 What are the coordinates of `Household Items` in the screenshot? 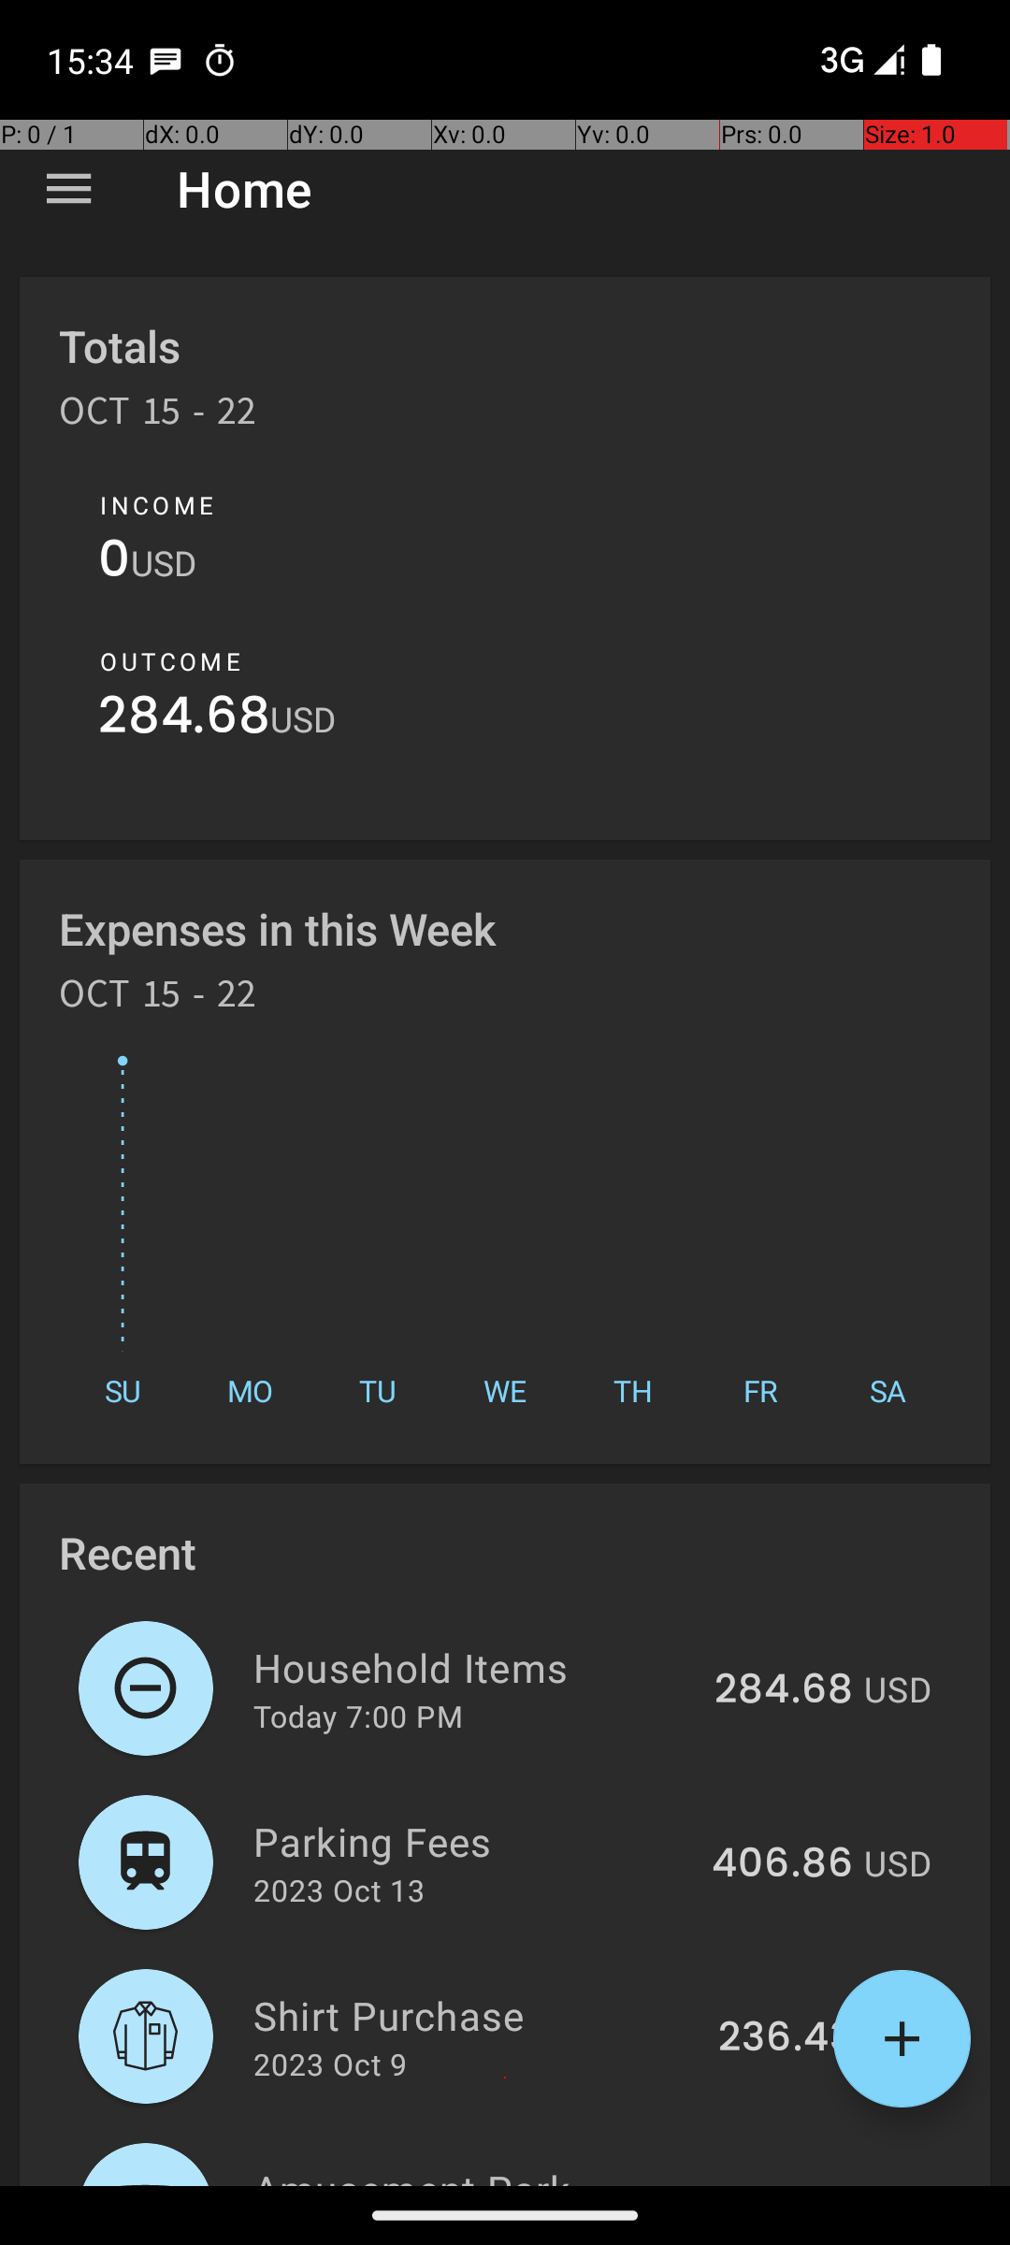 It's located at (473, 1667).